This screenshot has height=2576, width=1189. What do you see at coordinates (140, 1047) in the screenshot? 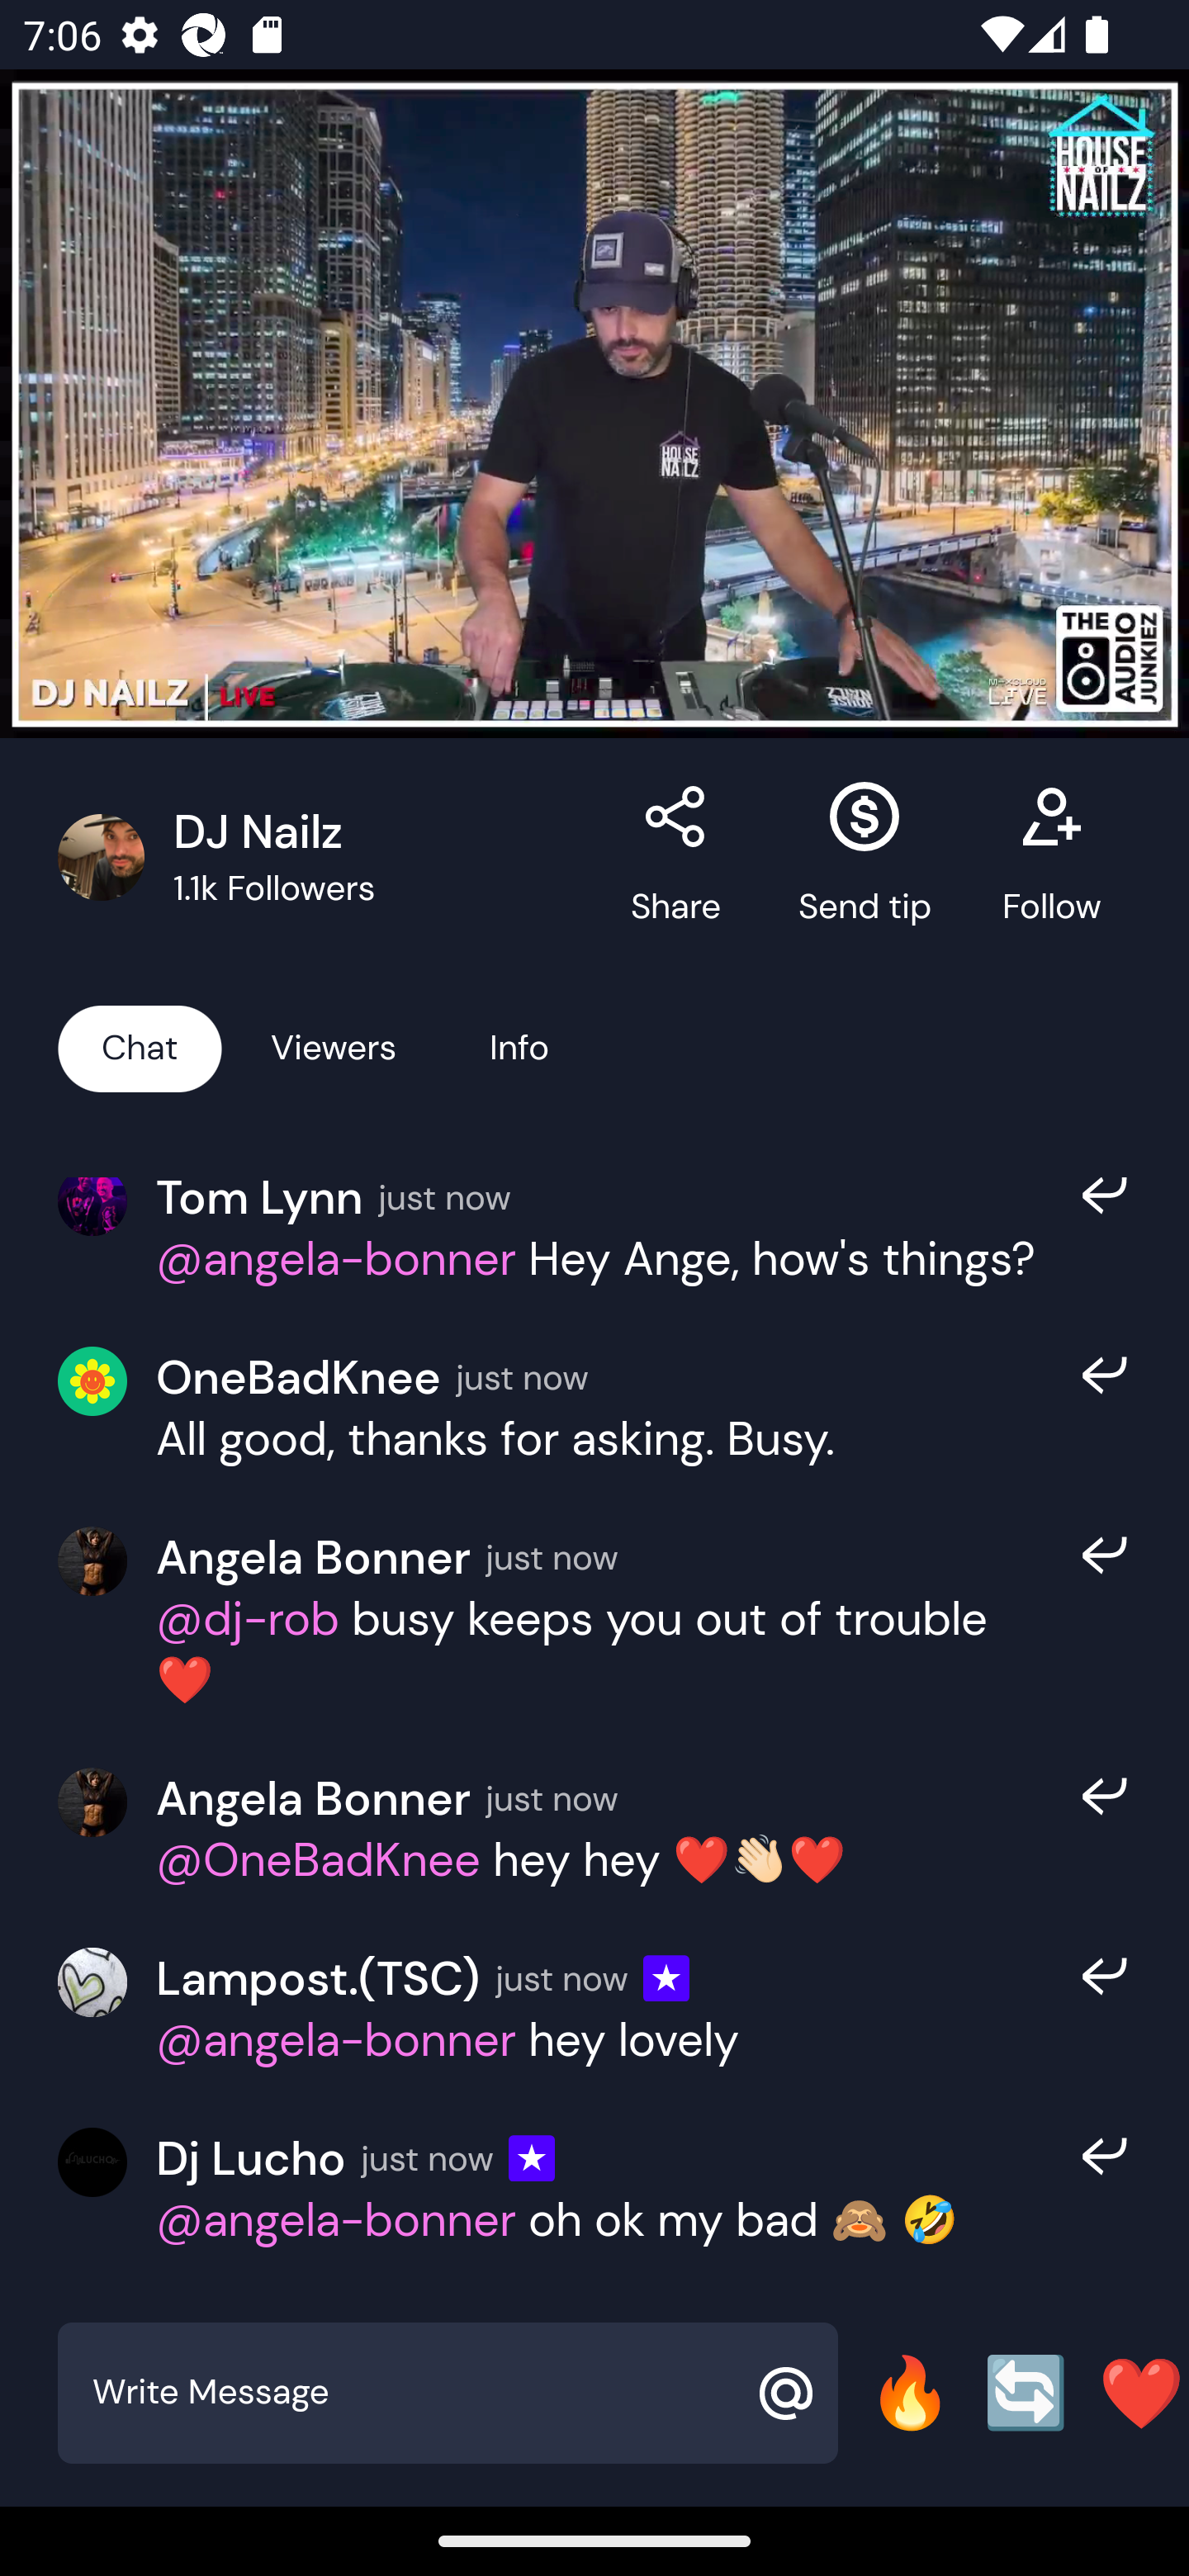
I see `Chat` at bounding box center [140, 1047].